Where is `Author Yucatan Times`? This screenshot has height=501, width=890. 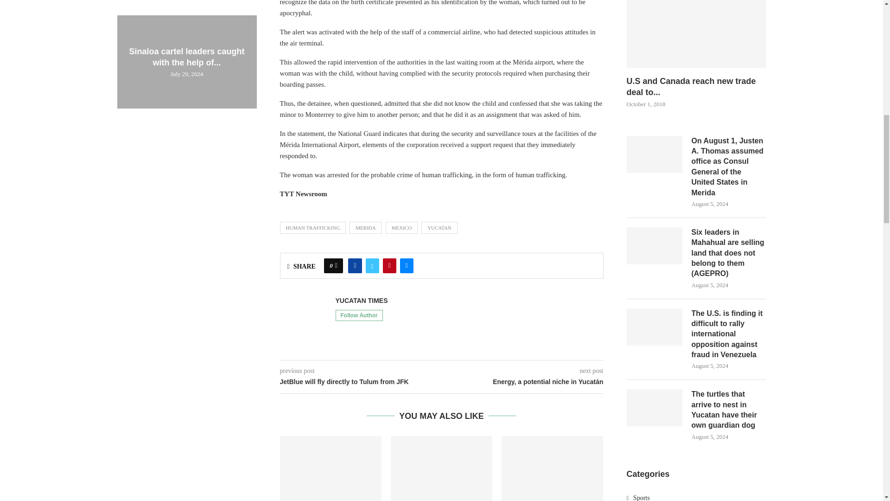
Author Yucatan Times is located at coordinates (362, 301).